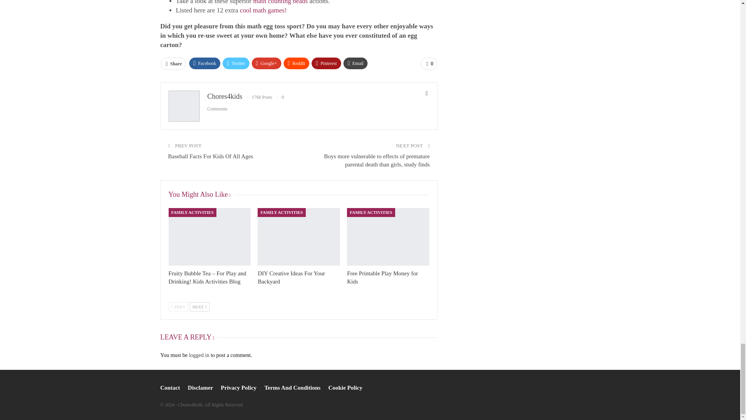  I want to click on Free Printable Play Money for Kids, so click(382, 278).